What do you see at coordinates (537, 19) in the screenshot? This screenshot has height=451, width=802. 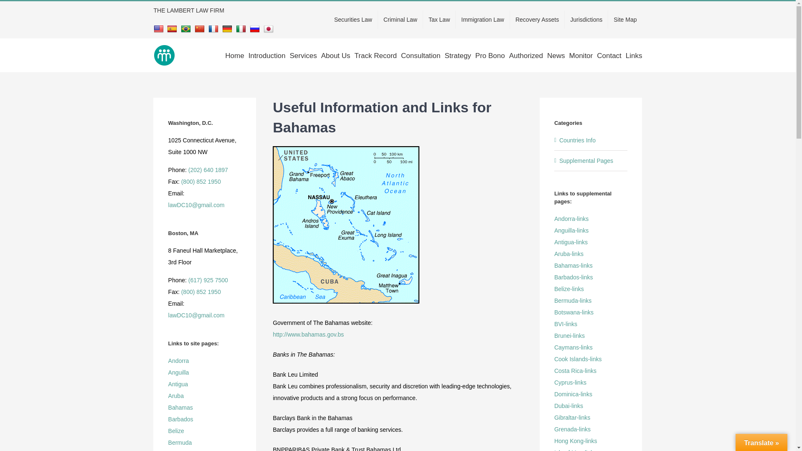 I see `Recovery Assets` at bounding box center [537, 19].